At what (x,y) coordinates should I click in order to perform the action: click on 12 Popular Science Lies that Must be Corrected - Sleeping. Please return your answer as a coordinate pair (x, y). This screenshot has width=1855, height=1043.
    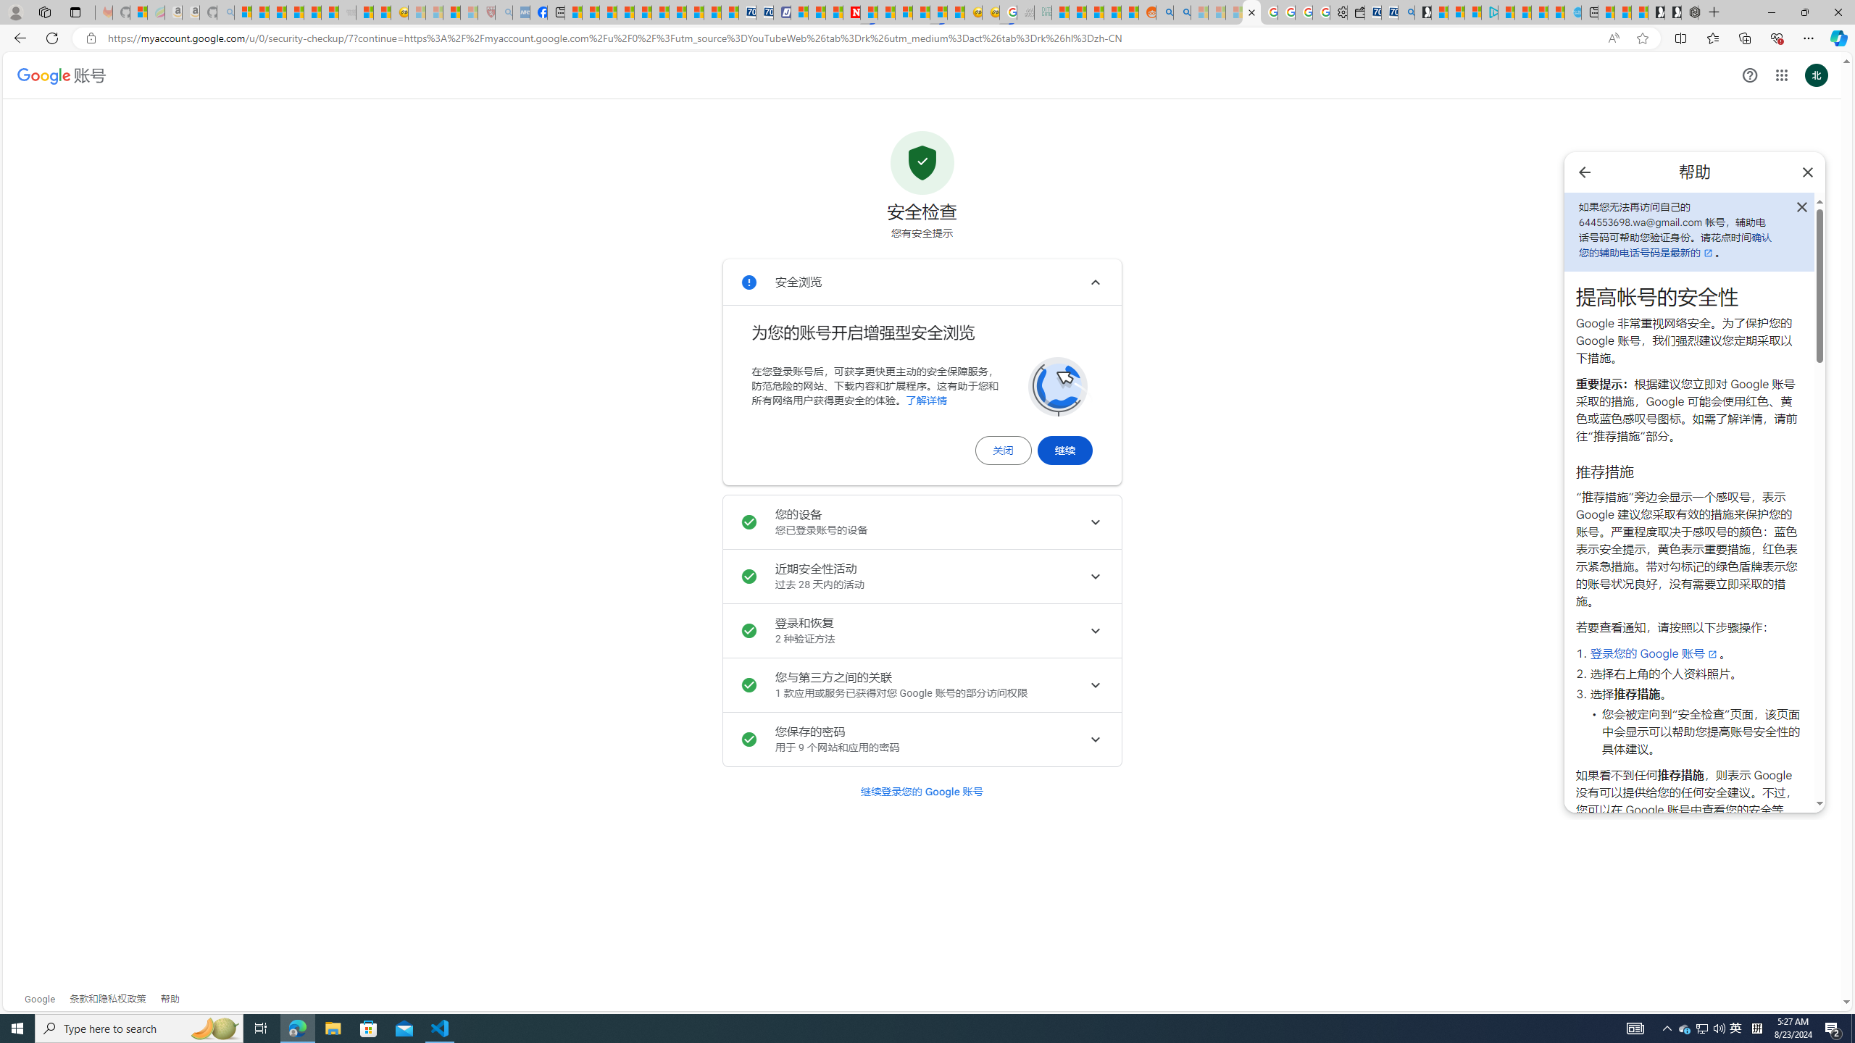
    Looking at the image, I should click on (470, 12).